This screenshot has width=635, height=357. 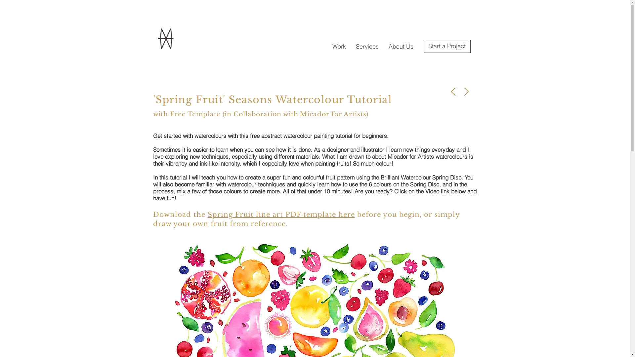 I want to click on Start a Project, so click(x=447, y=46).